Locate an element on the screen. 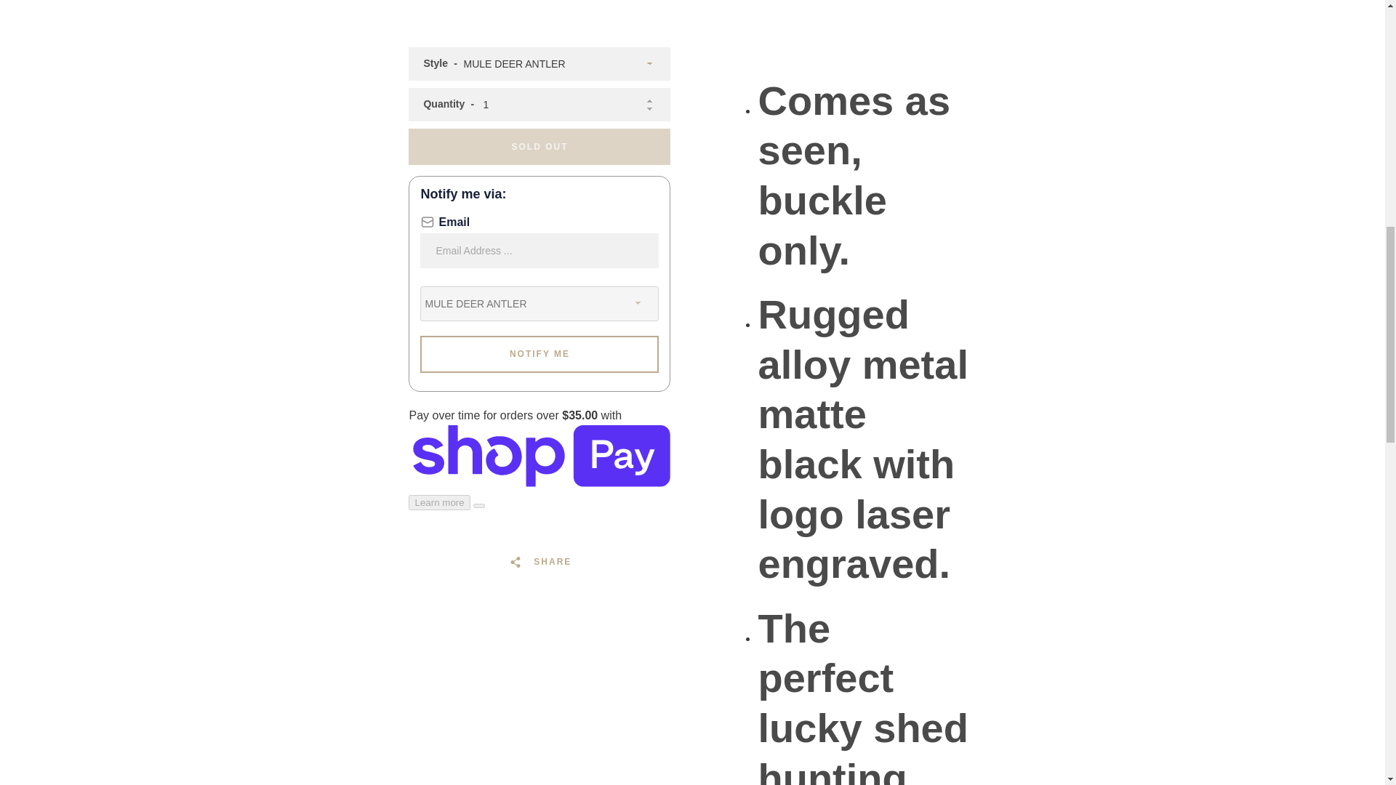 The width and height of the screenshot is (1396, 785). 1 is located at coordinates (539, 105).